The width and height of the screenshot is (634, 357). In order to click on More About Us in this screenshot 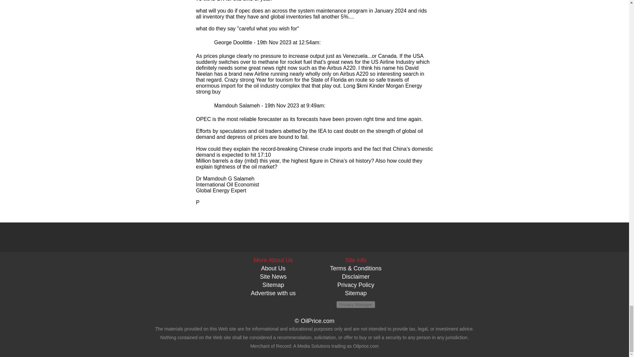, I will do `click(273, 260)`.